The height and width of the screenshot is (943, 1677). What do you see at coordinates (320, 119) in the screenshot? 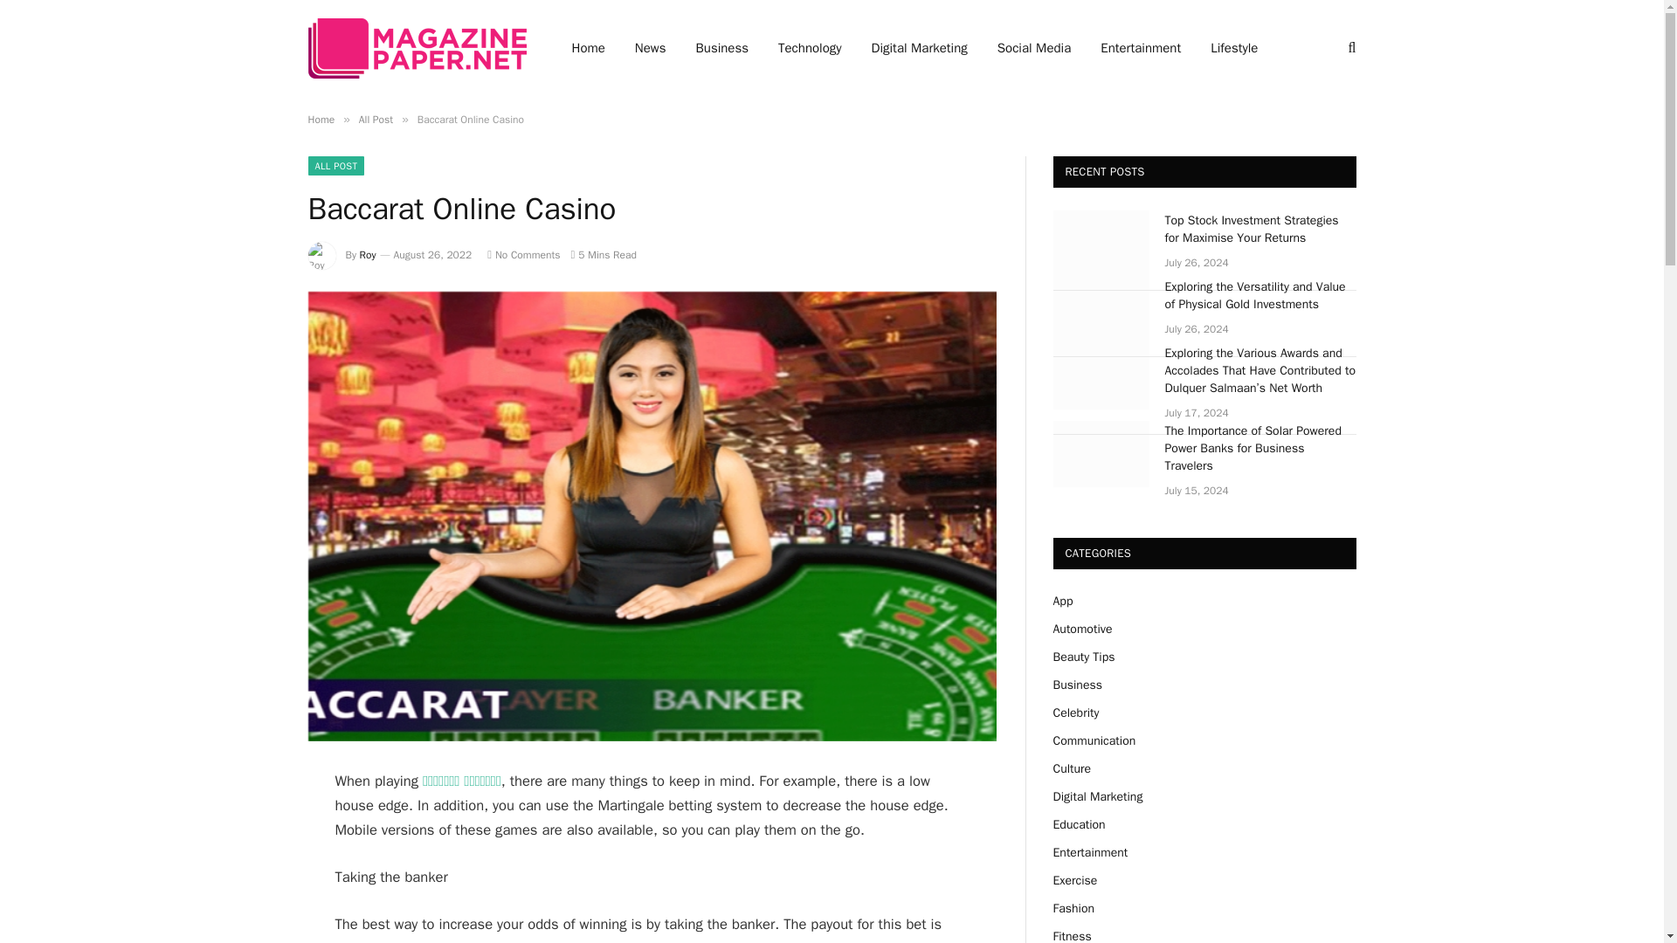
I see `Home` at bounding box center [320, 119].